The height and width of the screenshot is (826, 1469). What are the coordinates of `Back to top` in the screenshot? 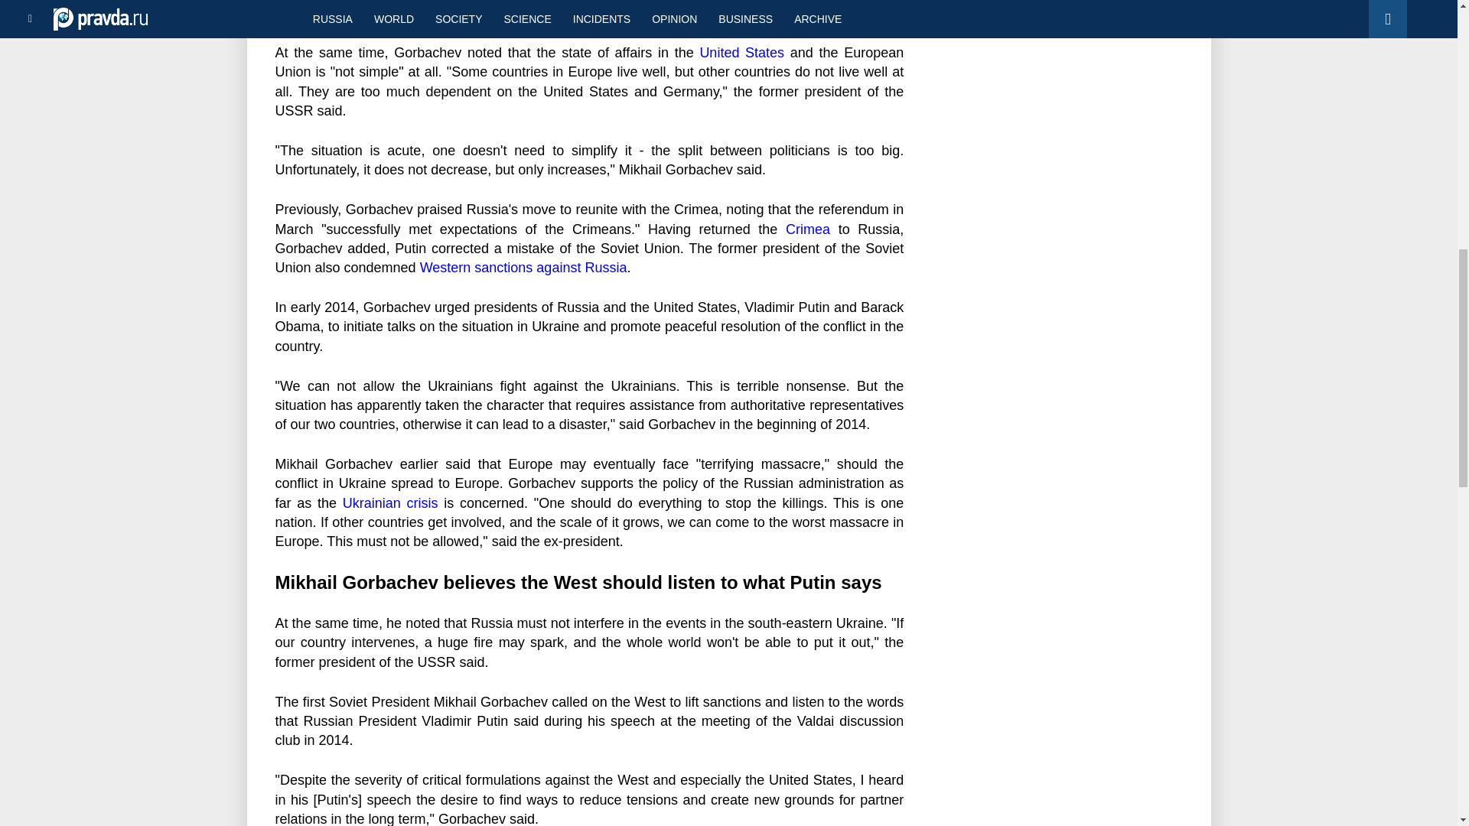 It's located at (1431, 80).